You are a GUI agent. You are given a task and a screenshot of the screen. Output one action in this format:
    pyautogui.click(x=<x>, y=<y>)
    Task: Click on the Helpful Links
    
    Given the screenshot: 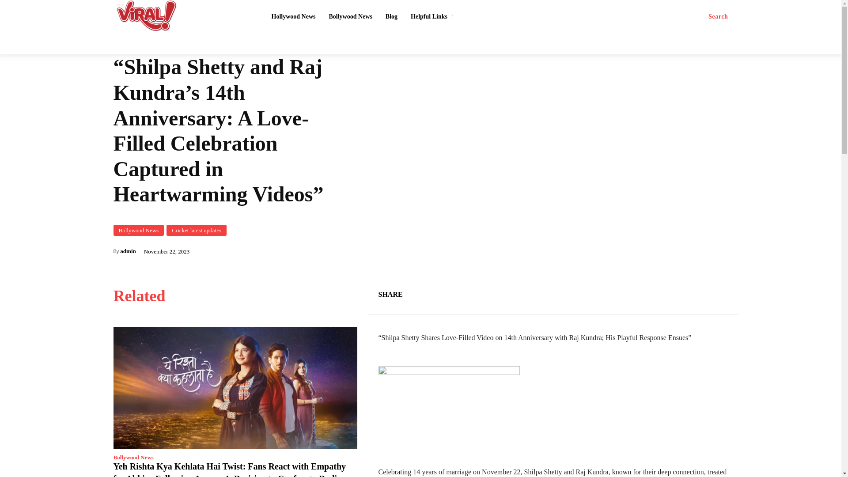 What is the action you would take?
    pyautogui.click(x=432, y=17)
    